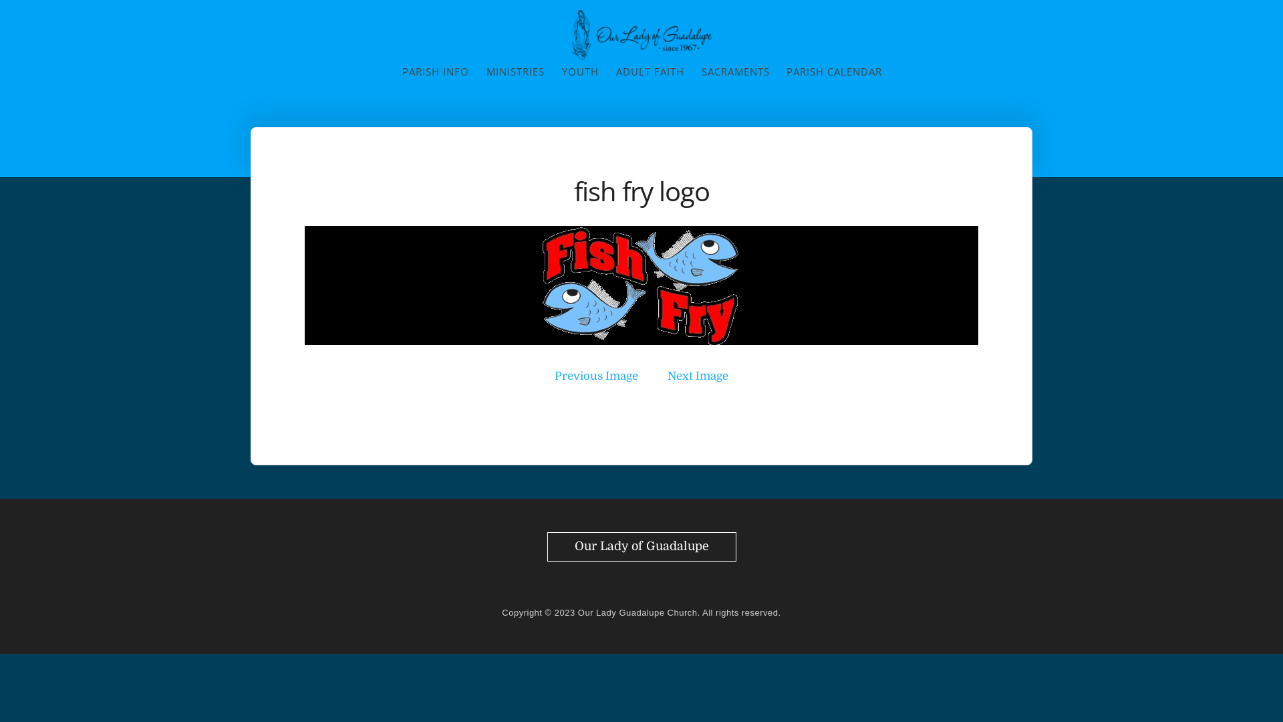  Describe the element at coordinates (436, 72) in the screenshot. I see `PARISH INFO` at that location.